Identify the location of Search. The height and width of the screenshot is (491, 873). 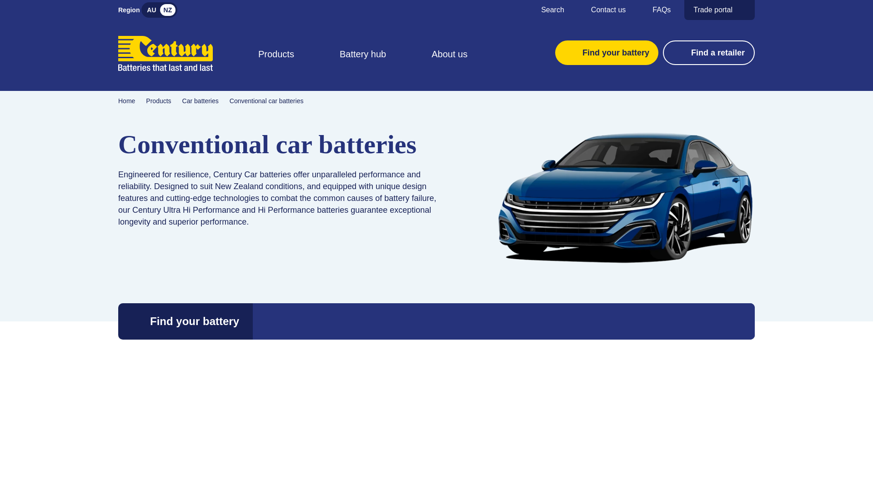
(546, 10).